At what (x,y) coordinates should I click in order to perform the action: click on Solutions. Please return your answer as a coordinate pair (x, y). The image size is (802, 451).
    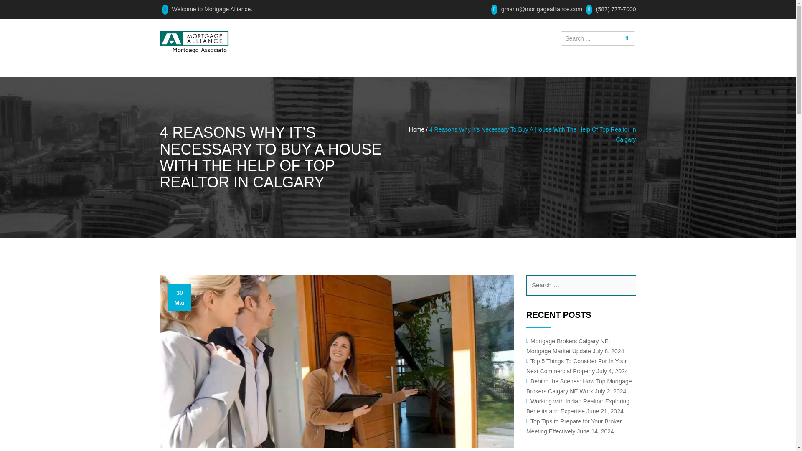
    Looking at the image, I should click on (437, 33).